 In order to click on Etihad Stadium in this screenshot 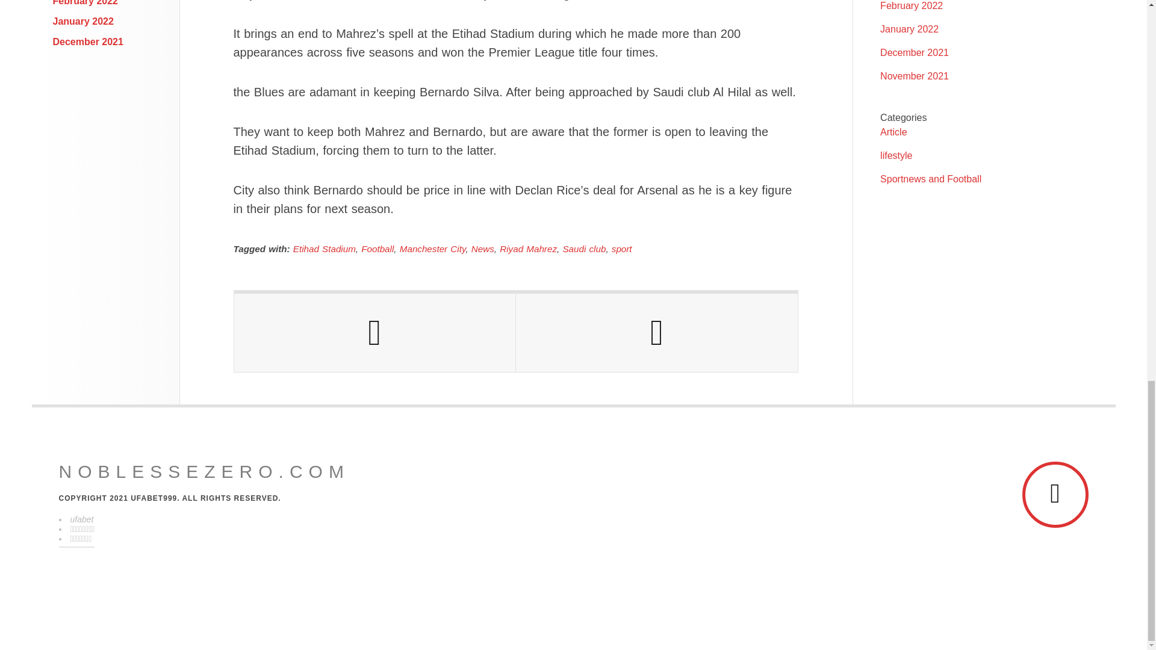, I will do `click(325, 249)`.